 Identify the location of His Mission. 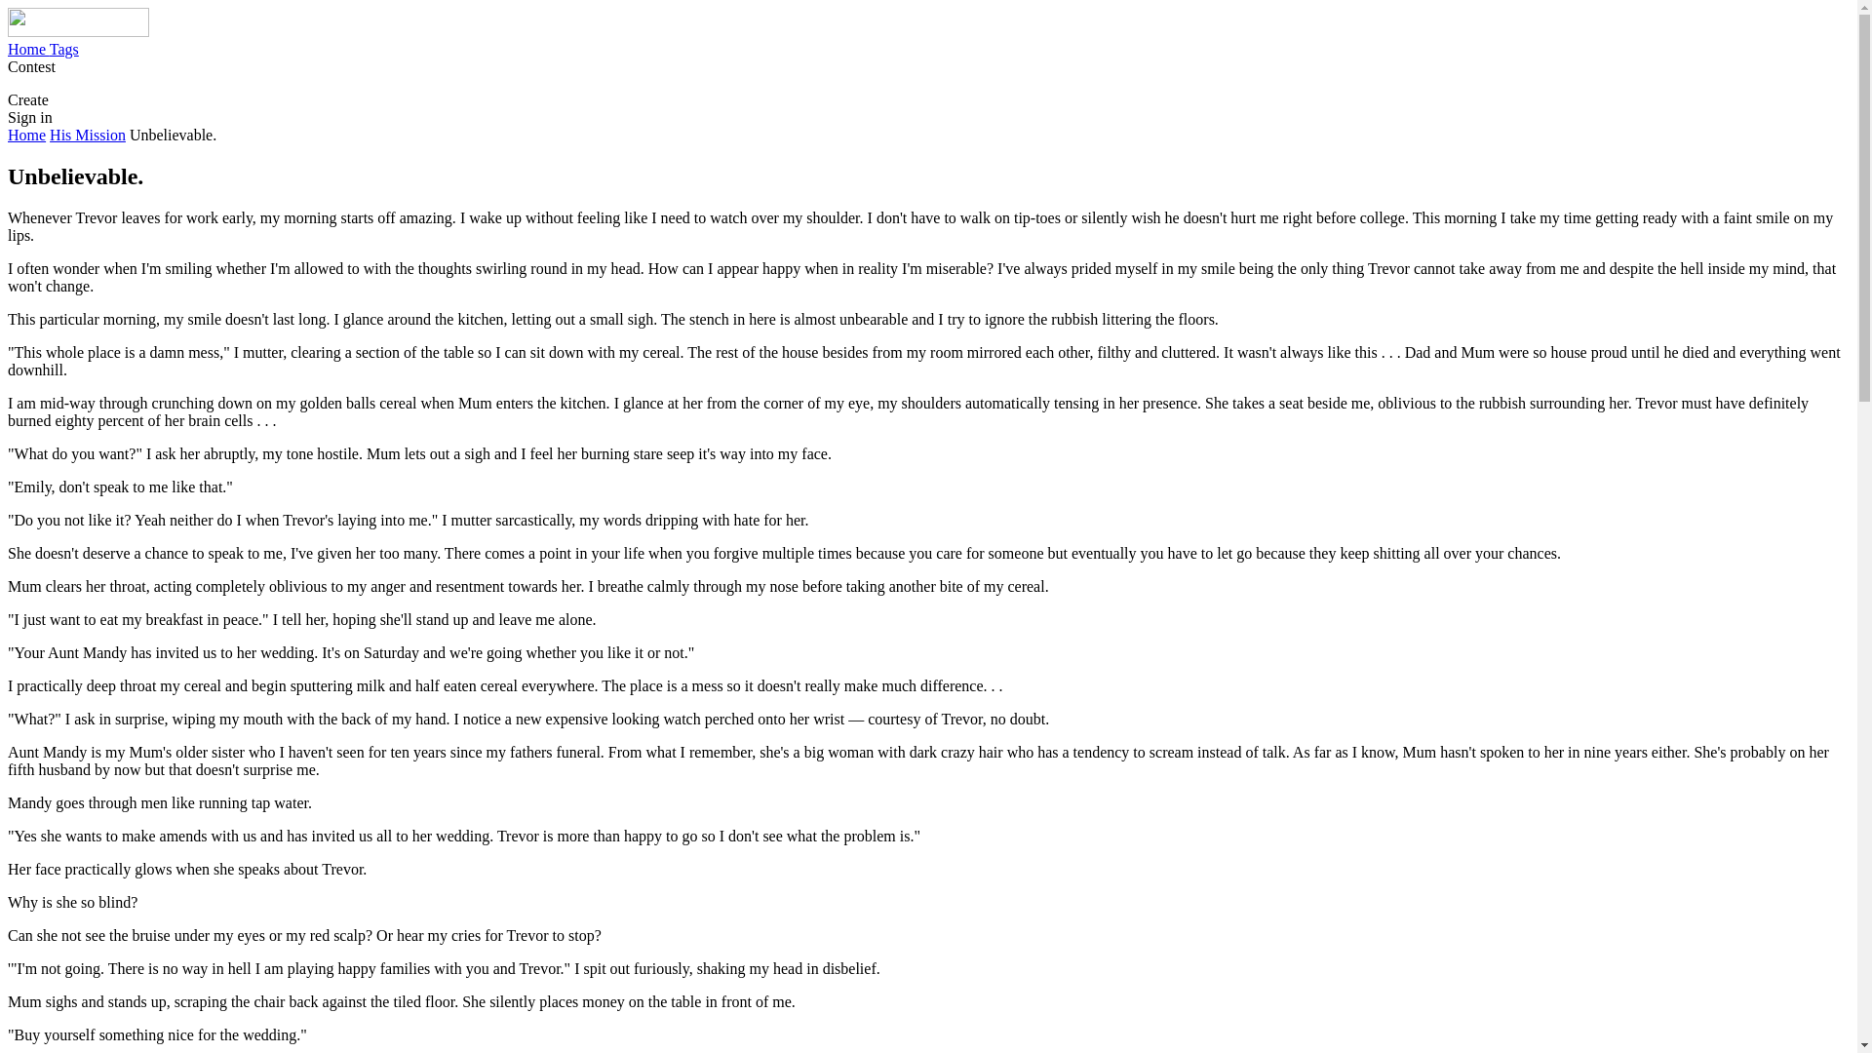
(88, 135).